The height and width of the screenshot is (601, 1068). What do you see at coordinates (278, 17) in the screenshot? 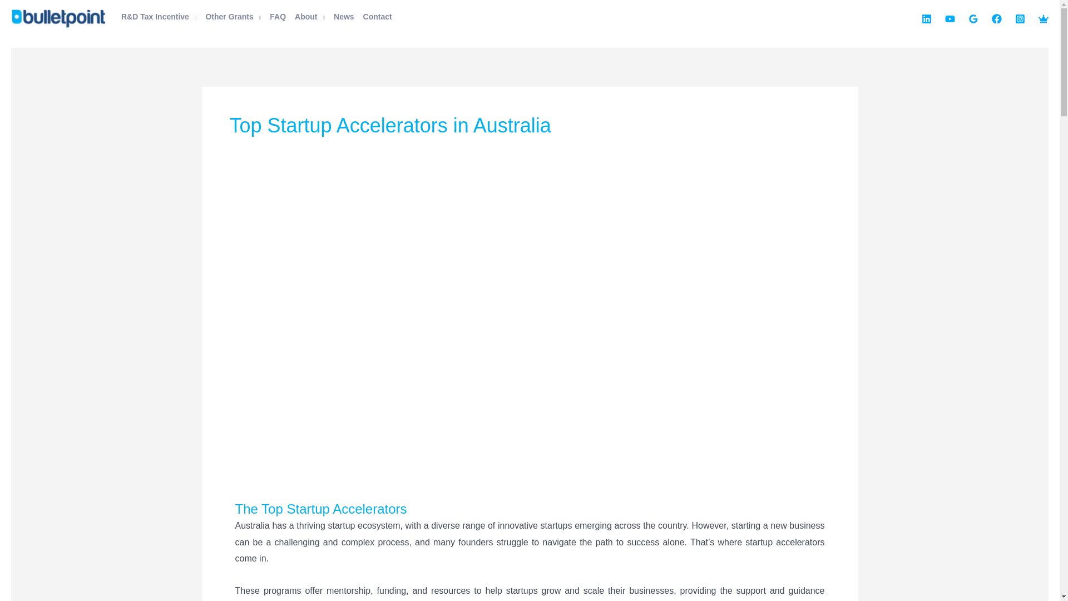
I see `FAQ` at bounding box center [278, 17].